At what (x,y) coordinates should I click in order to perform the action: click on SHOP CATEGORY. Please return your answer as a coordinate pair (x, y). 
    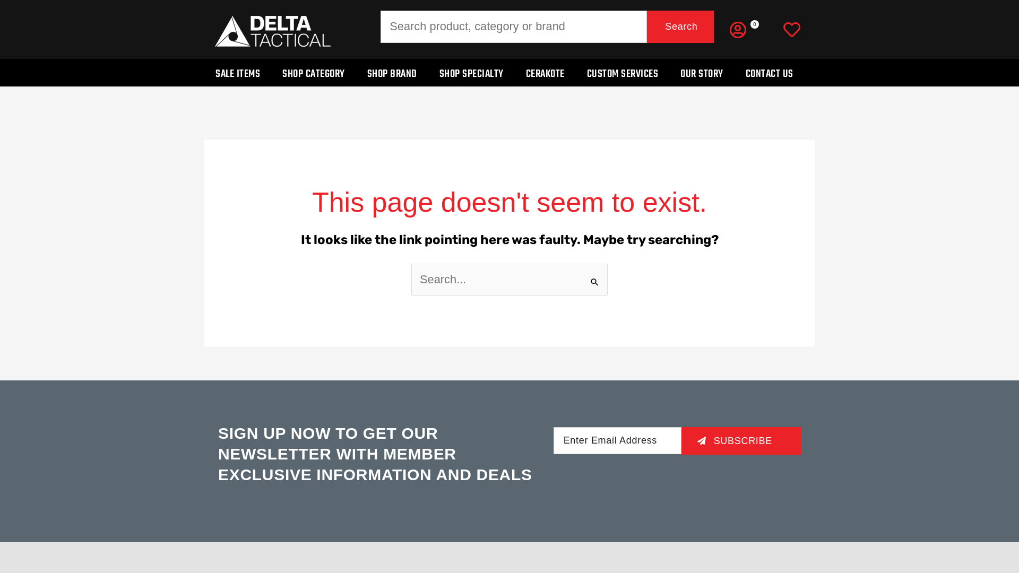
    Looking at the image, I should click on (314, 73).